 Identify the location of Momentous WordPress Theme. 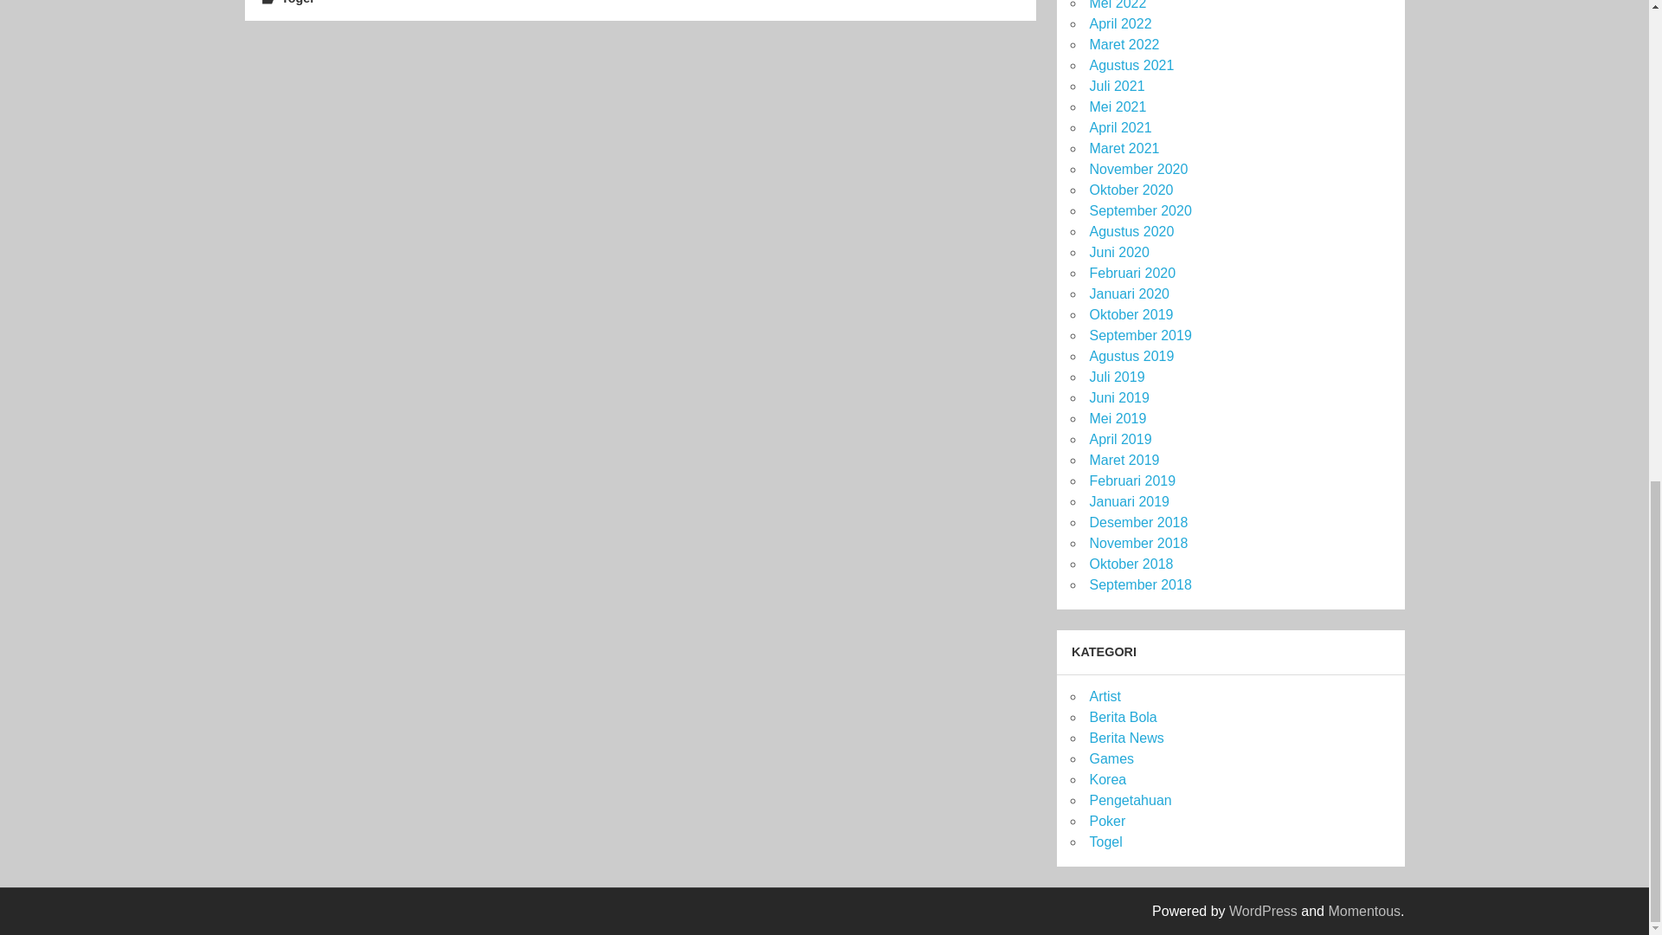
(1364, 911).